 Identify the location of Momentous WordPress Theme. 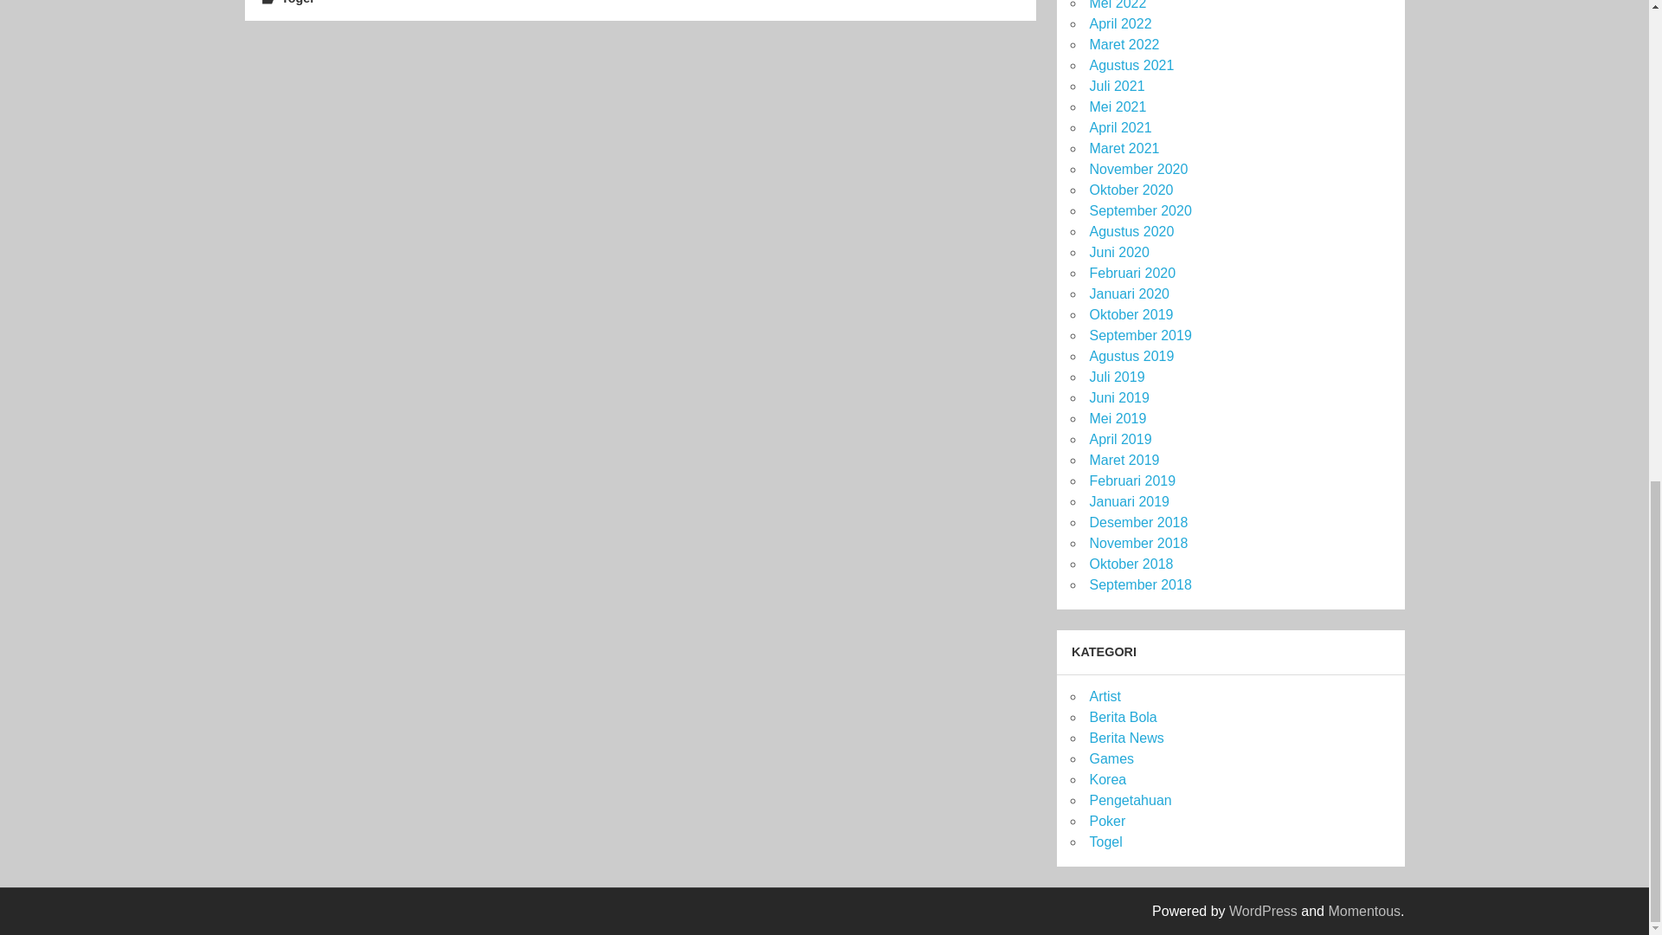
(1364, 911).